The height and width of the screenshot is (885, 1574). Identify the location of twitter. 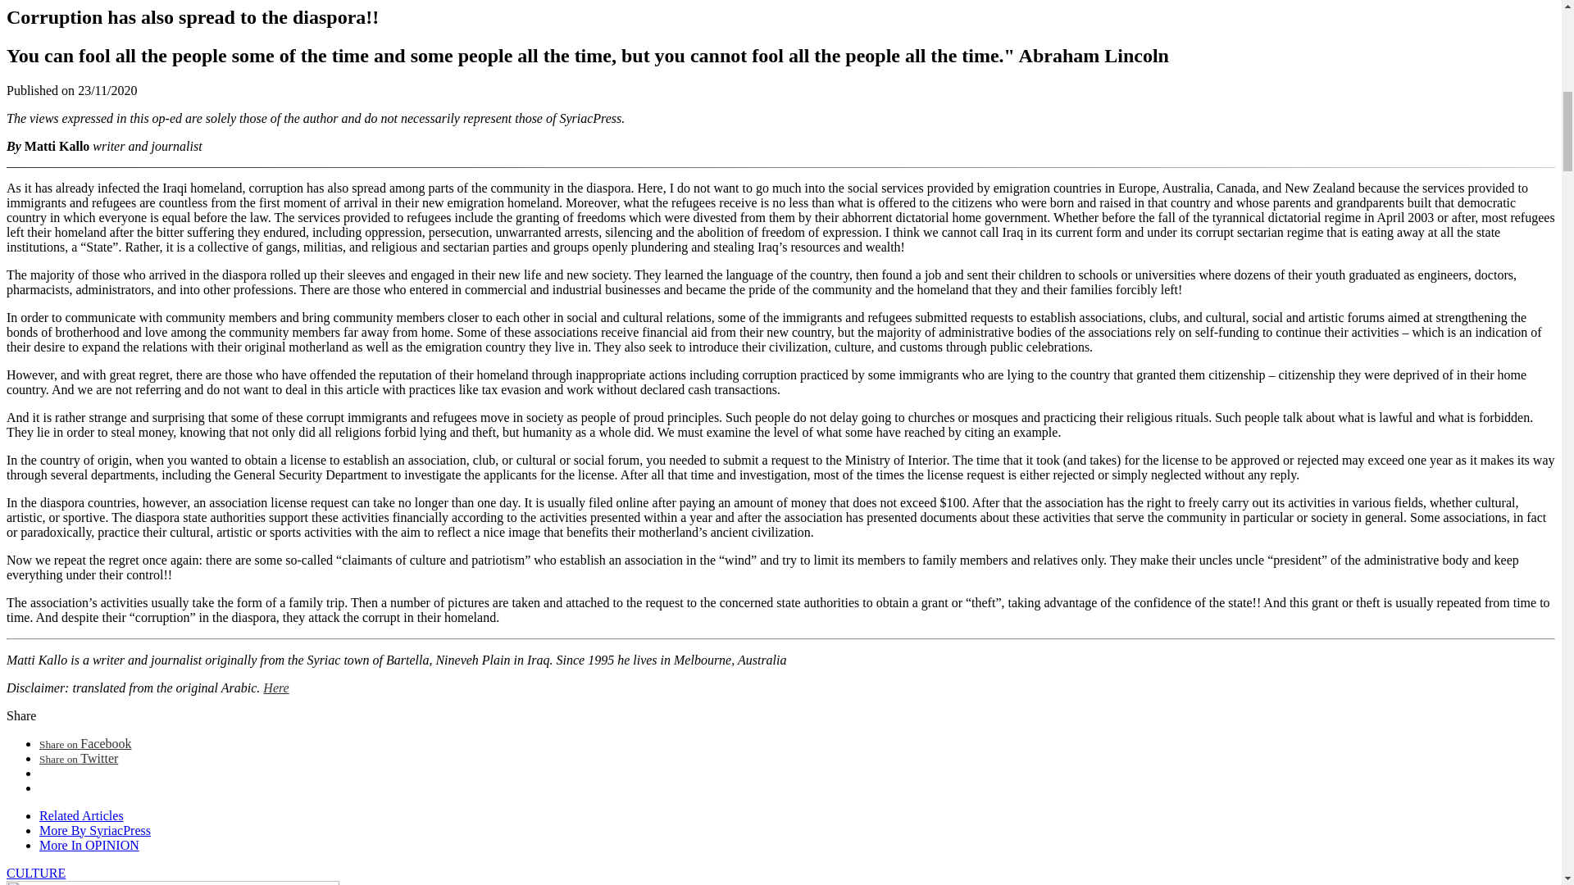
(79, 758).